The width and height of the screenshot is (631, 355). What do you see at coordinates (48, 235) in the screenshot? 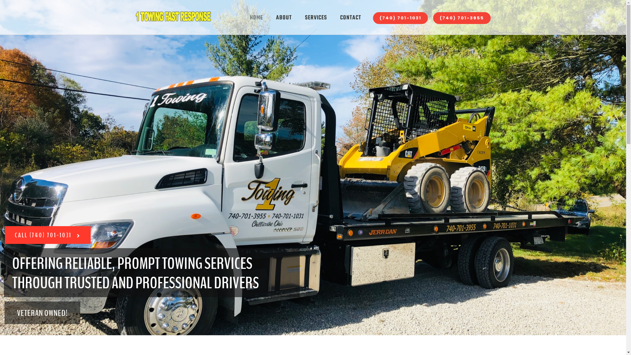
I see `CALL (740) 701-1031` at bounding box center [48, 235].